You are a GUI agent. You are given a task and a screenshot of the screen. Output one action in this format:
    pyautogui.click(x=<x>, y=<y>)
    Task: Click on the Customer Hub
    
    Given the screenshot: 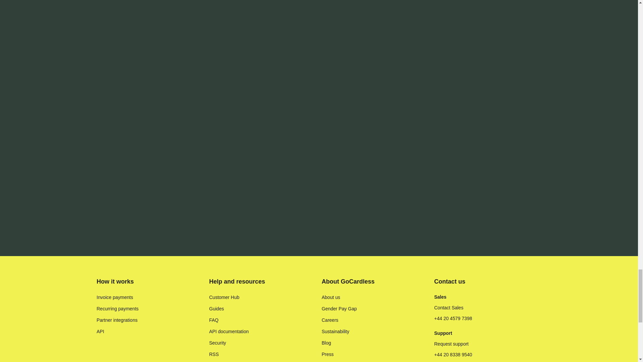 What is the action you would take?
    pyautogui.click(x=224, y=297)
    